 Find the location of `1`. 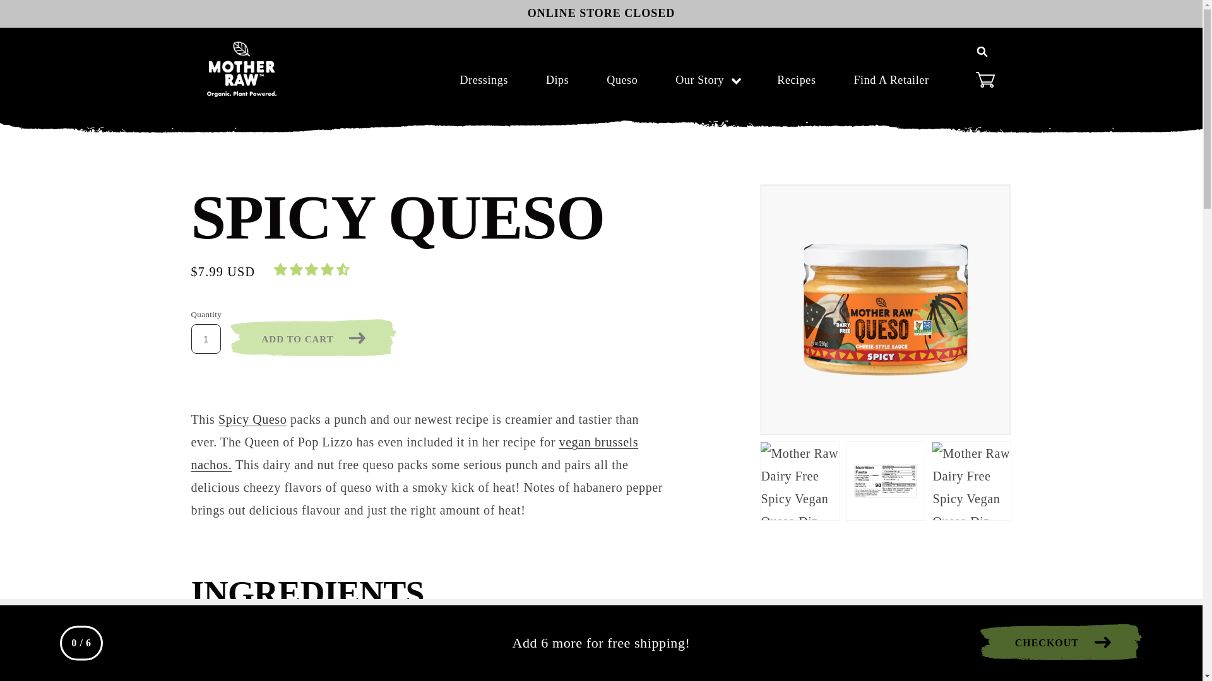

1 is located at coordinates (206, 339).